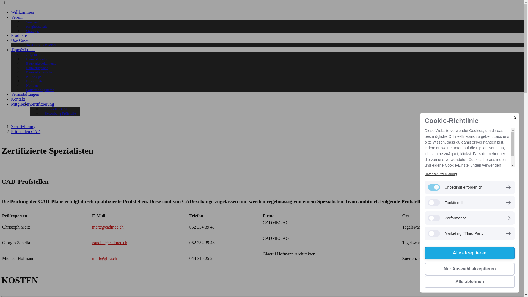 This screenshot has height=297, width=528. I want to click on Knowlege, so click(34, 76).